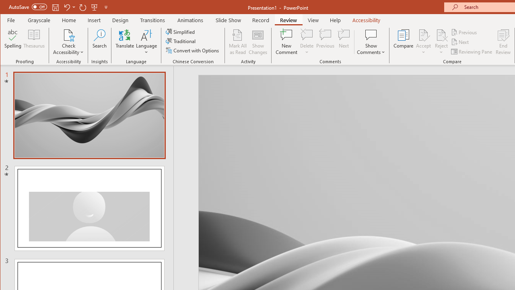 The image size is (515, 290). I want to click on Mark All as Read, so click(238, 42).